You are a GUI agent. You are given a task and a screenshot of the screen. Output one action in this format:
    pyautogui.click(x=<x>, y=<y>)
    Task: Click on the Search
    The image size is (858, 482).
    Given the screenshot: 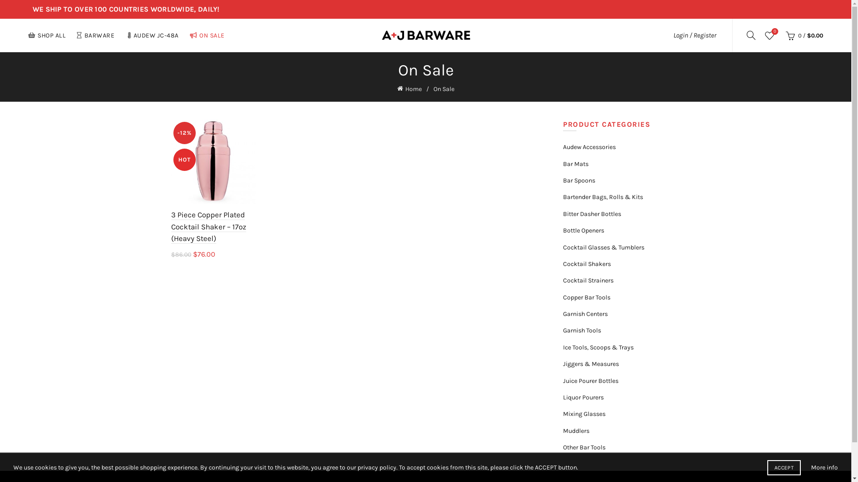 What is the action you would take?
    pyautogui.click(x=18, y=27)
    